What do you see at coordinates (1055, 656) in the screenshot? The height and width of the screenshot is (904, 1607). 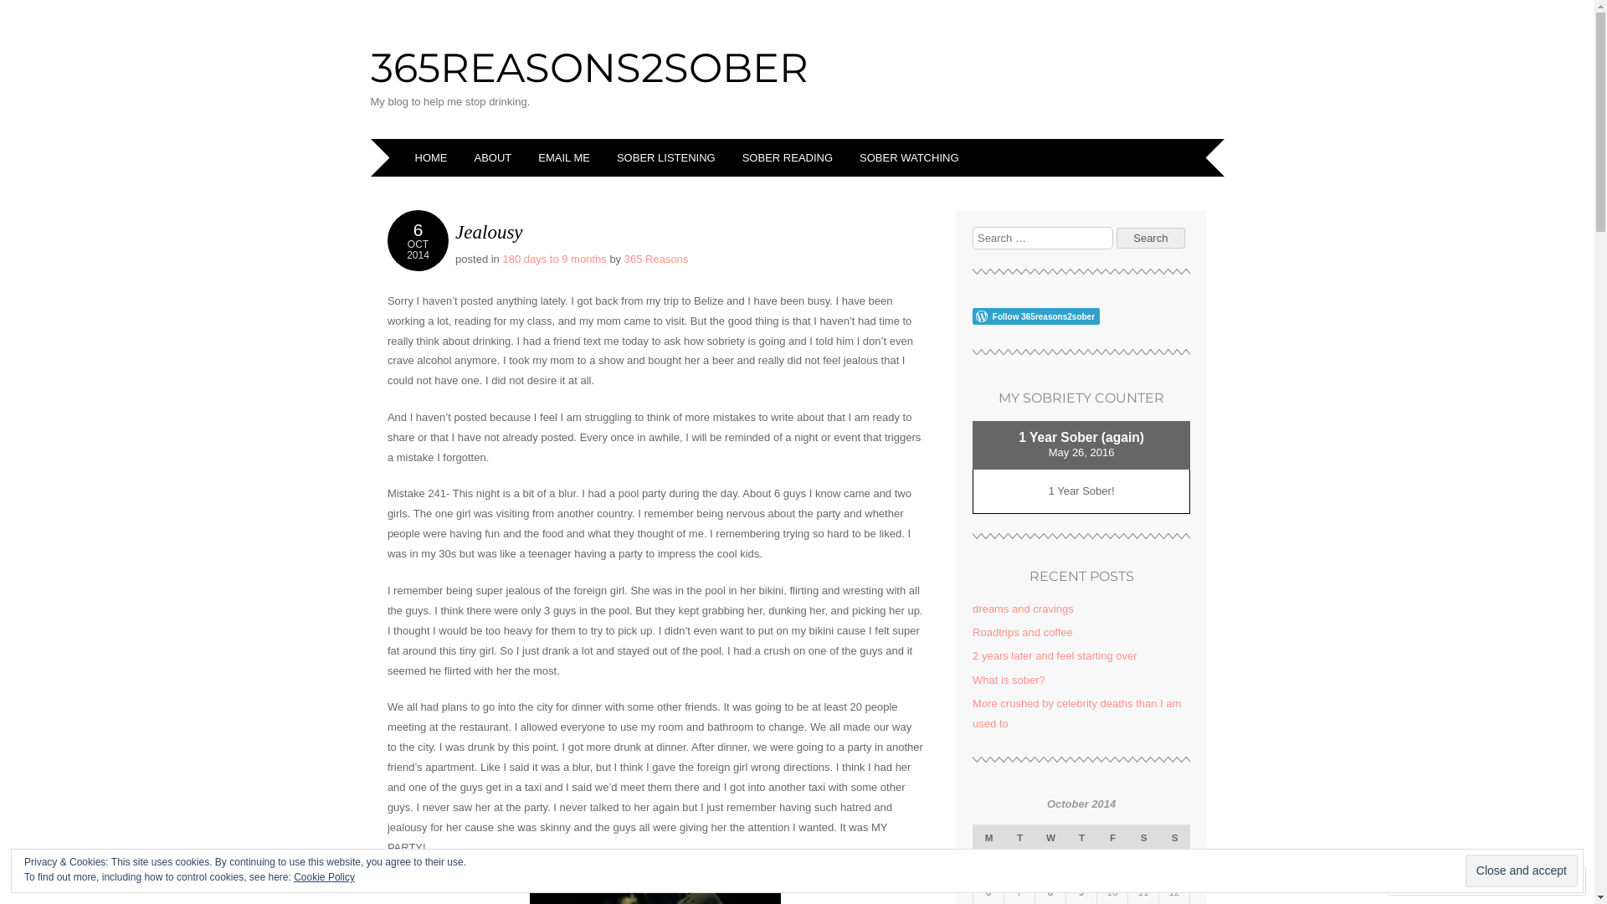 I see `2 years later and feel starting over` at bounding box center [1055, 656].